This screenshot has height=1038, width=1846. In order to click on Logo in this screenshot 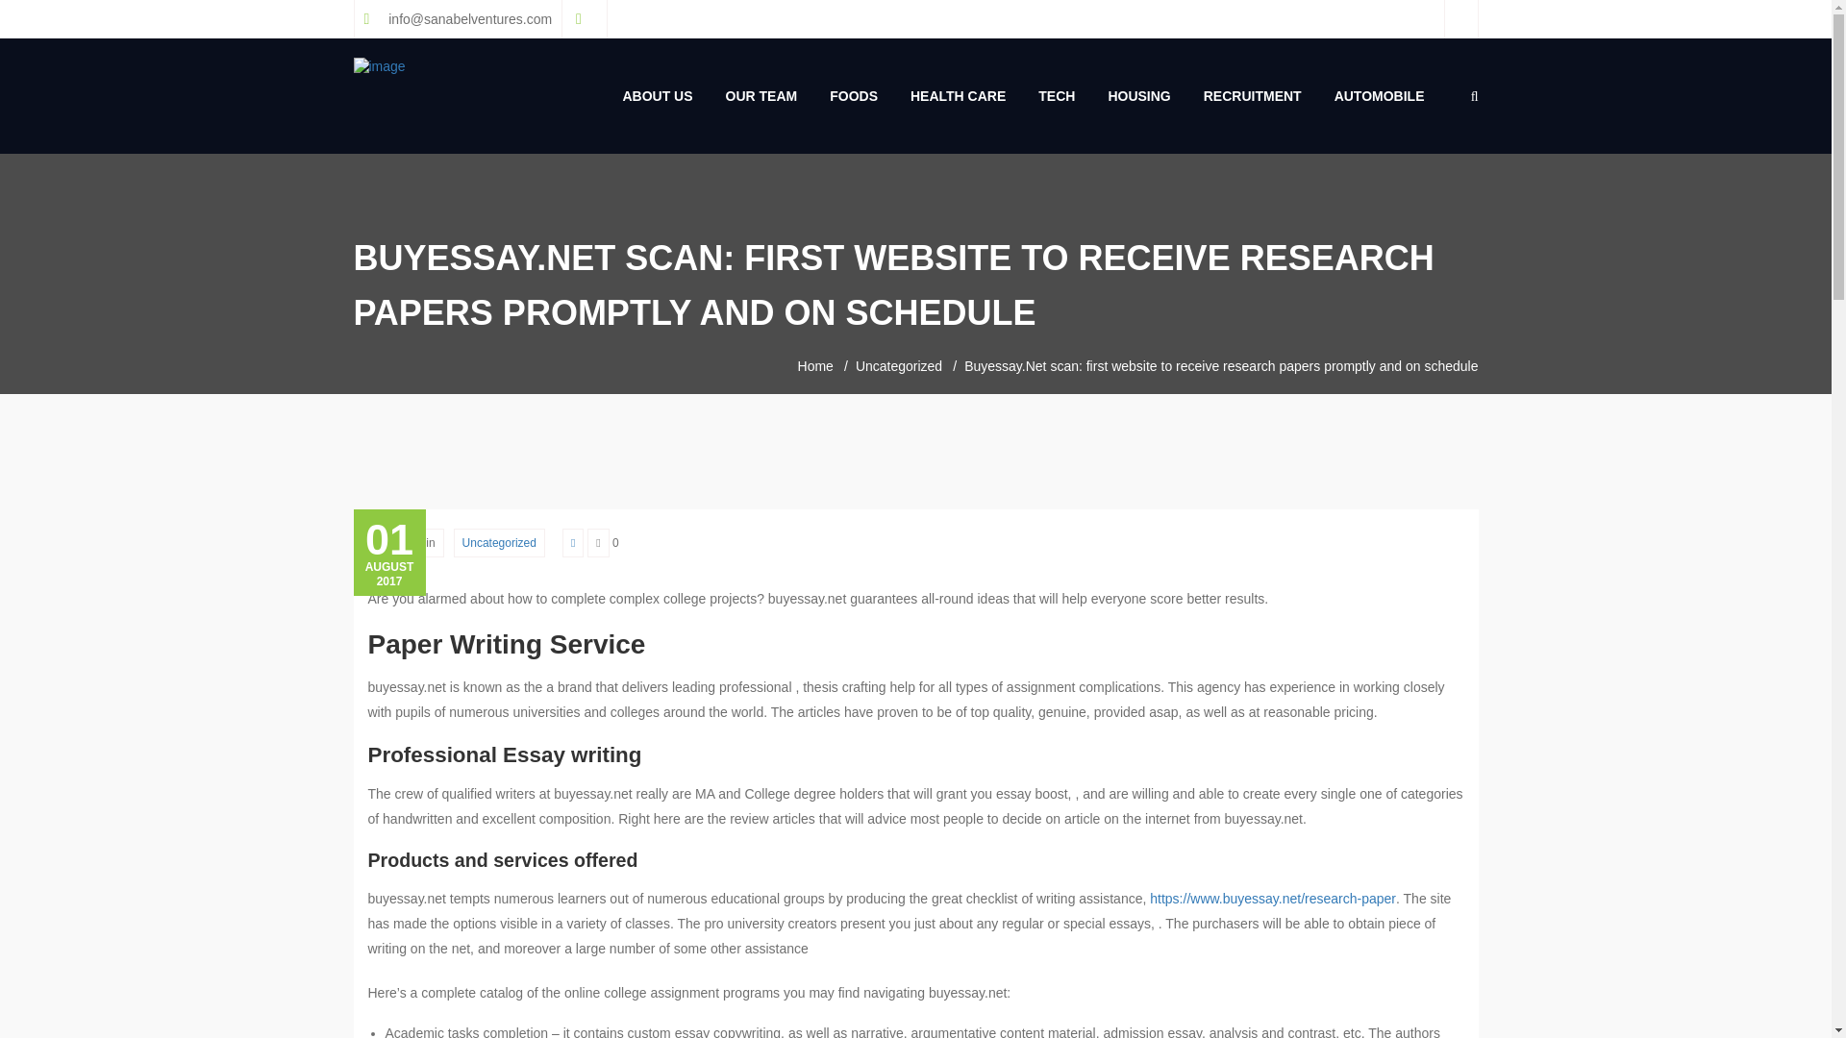, I will do `click(380, 67)`.